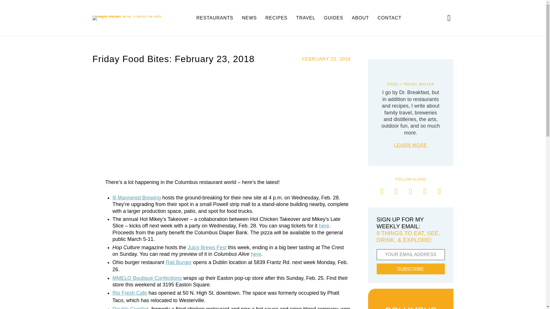 Image resolution: width=550 pixels, height=309 pixels. Describe the element at coordinates (249, 18) in the screenshot. I see `NEWS` at that location.